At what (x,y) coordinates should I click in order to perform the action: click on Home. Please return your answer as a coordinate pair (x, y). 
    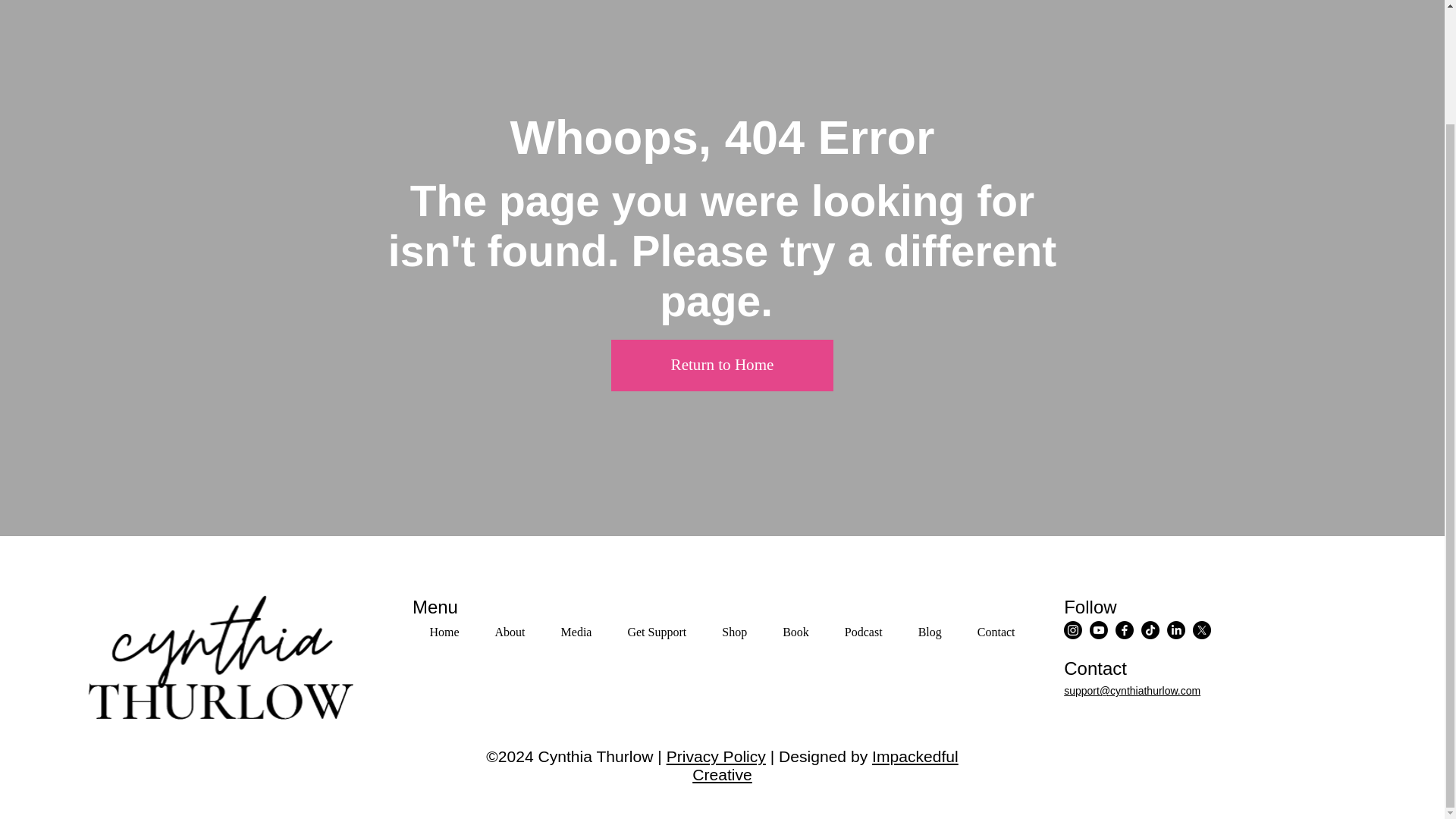
    Looking at the image, I should click on (722, 632).